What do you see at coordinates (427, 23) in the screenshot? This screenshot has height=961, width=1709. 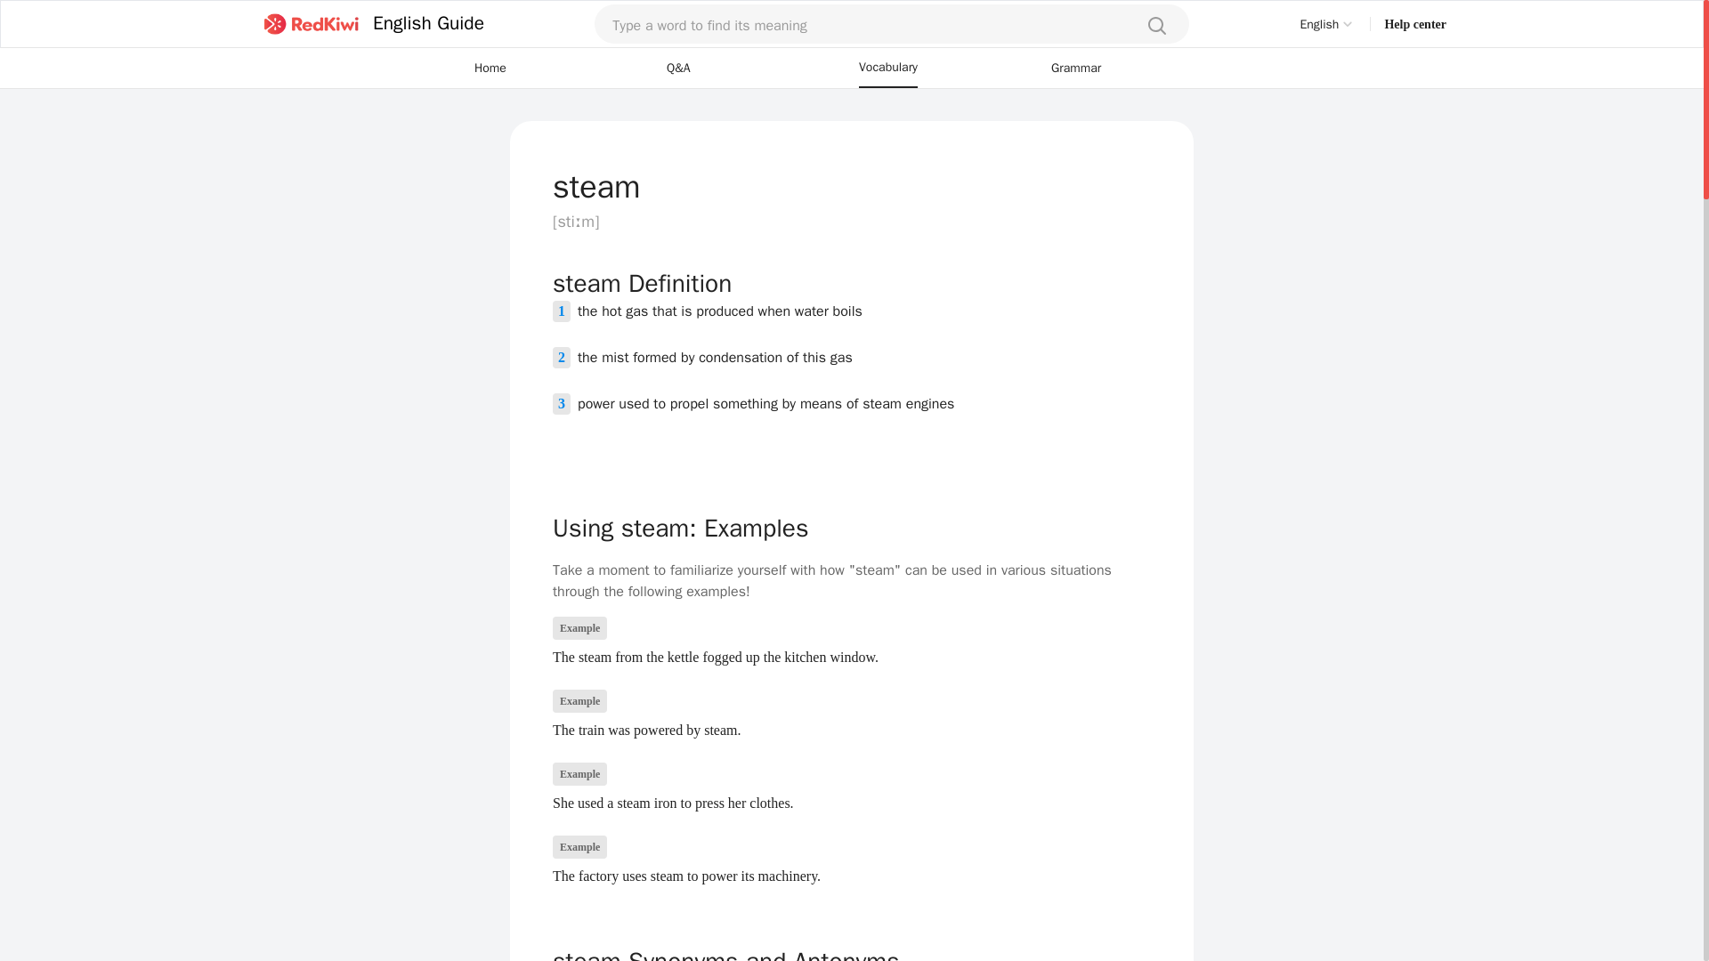 I see `English Guide` at bounding box center [427, 23].